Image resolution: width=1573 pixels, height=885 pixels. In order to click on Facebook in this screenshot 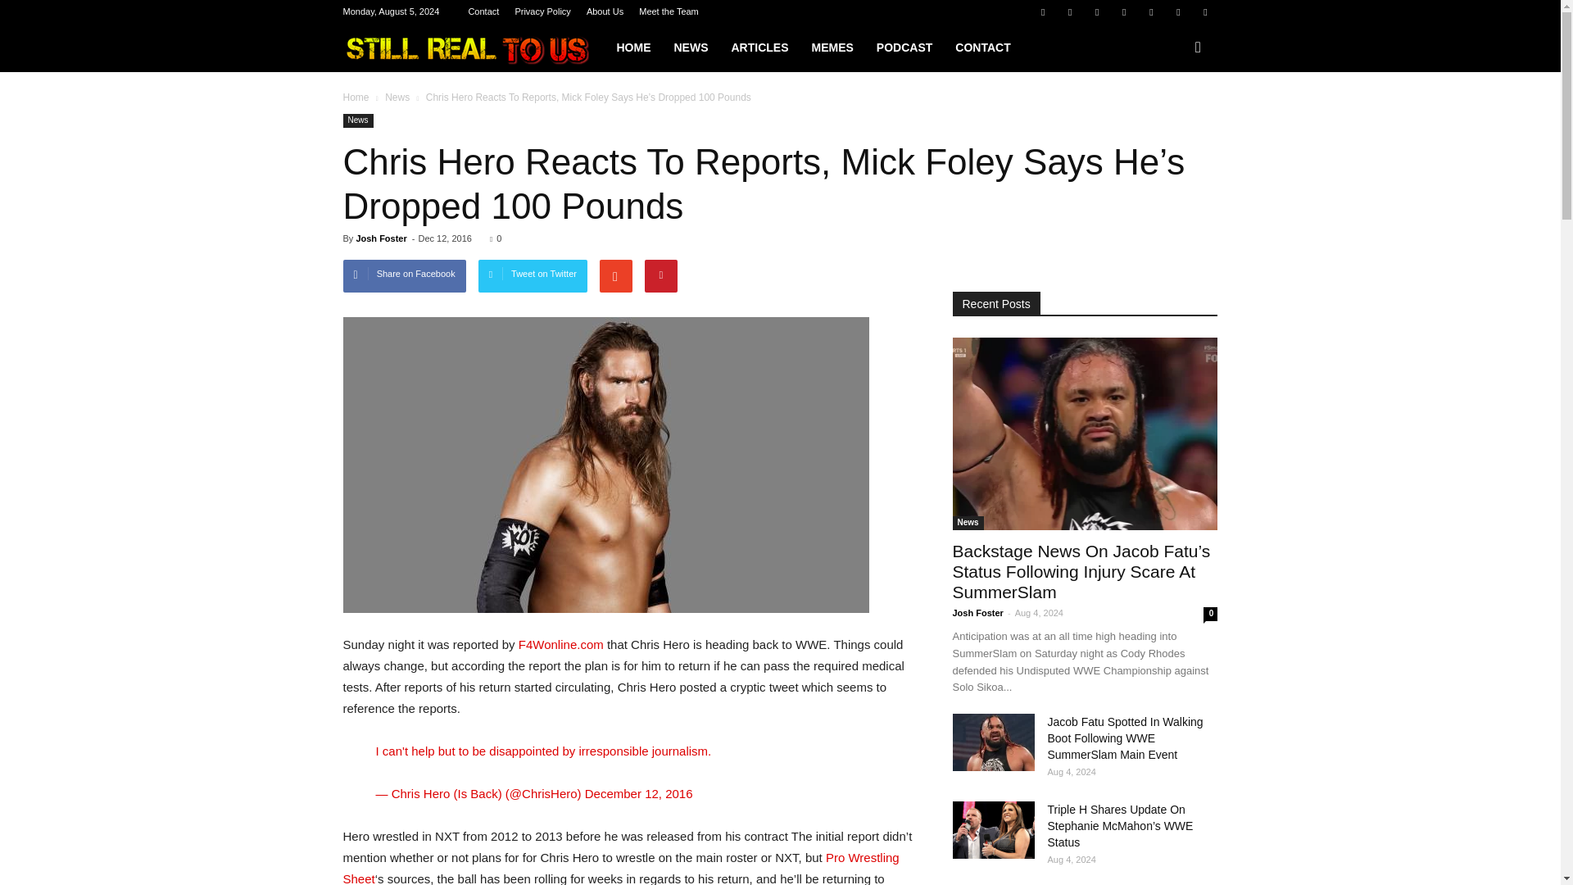, I will do `click(1042, 11)`.